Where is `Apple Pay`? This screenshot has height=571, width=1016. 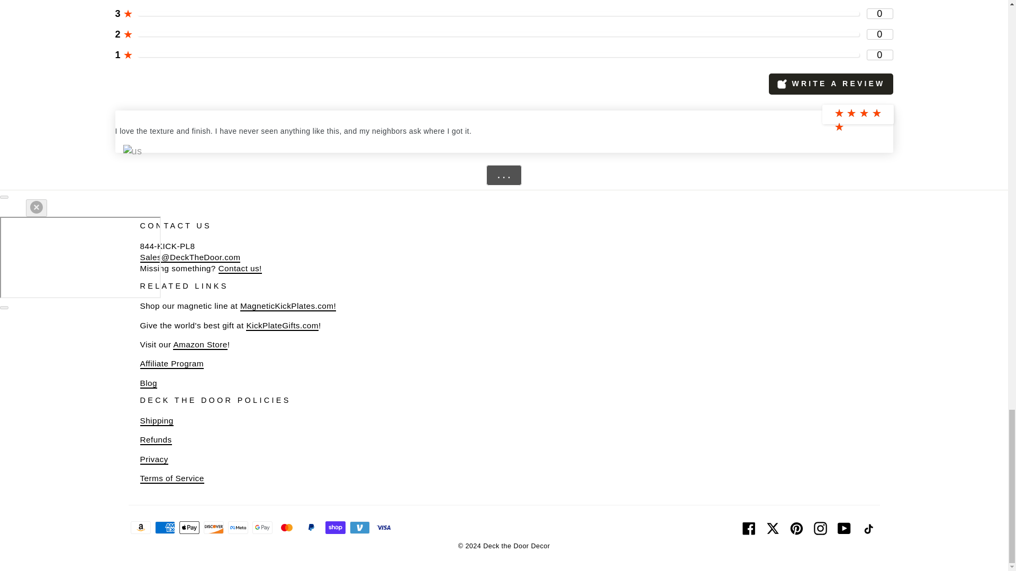
Apple Pay is located at coordinates (188, 528).